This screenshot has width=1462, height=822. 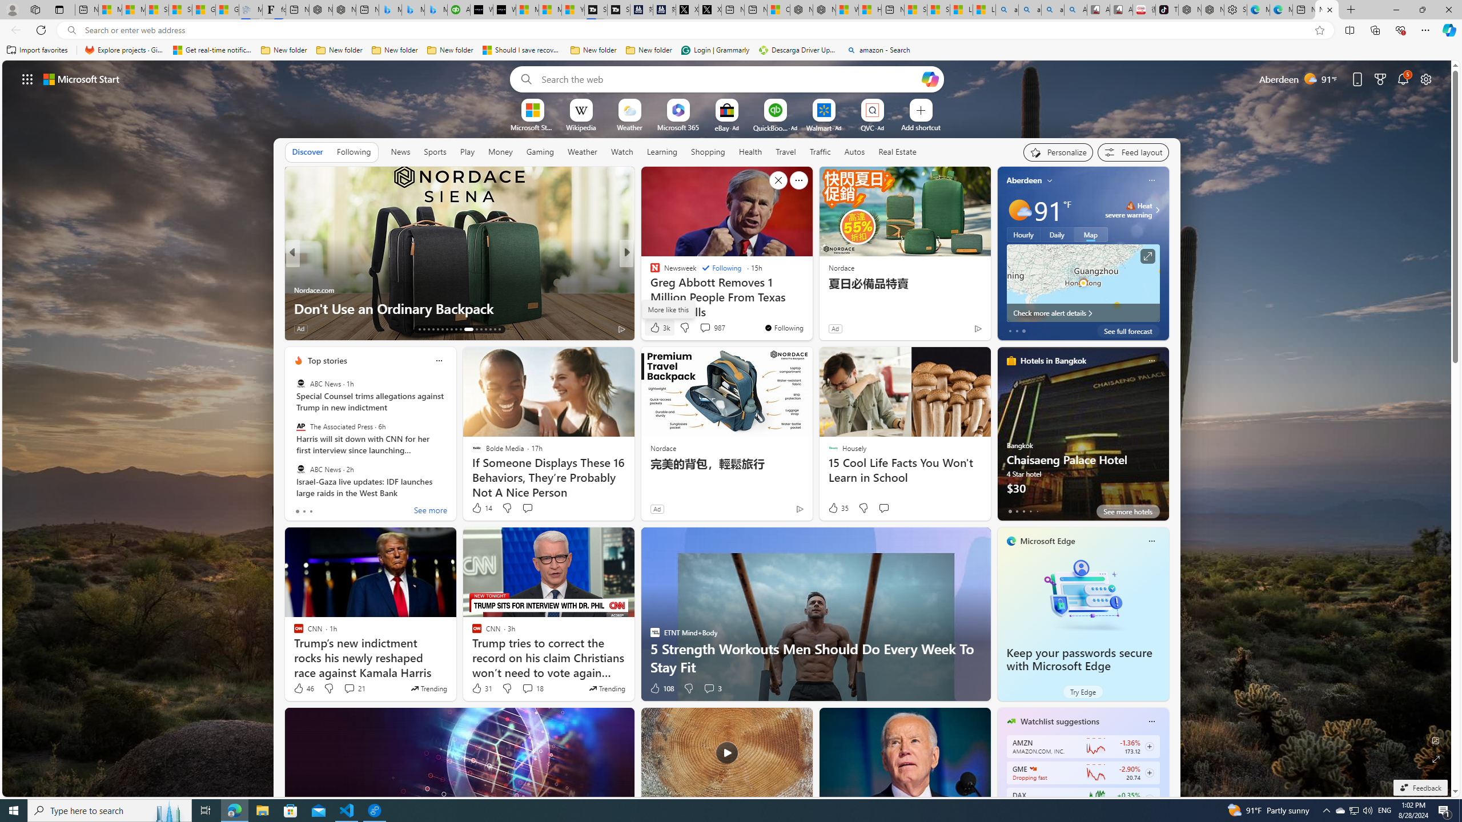 What do you see at coordinates (300, 426) in the screenshot?
I see `The Associated Press` at bounding box center [300, 426].